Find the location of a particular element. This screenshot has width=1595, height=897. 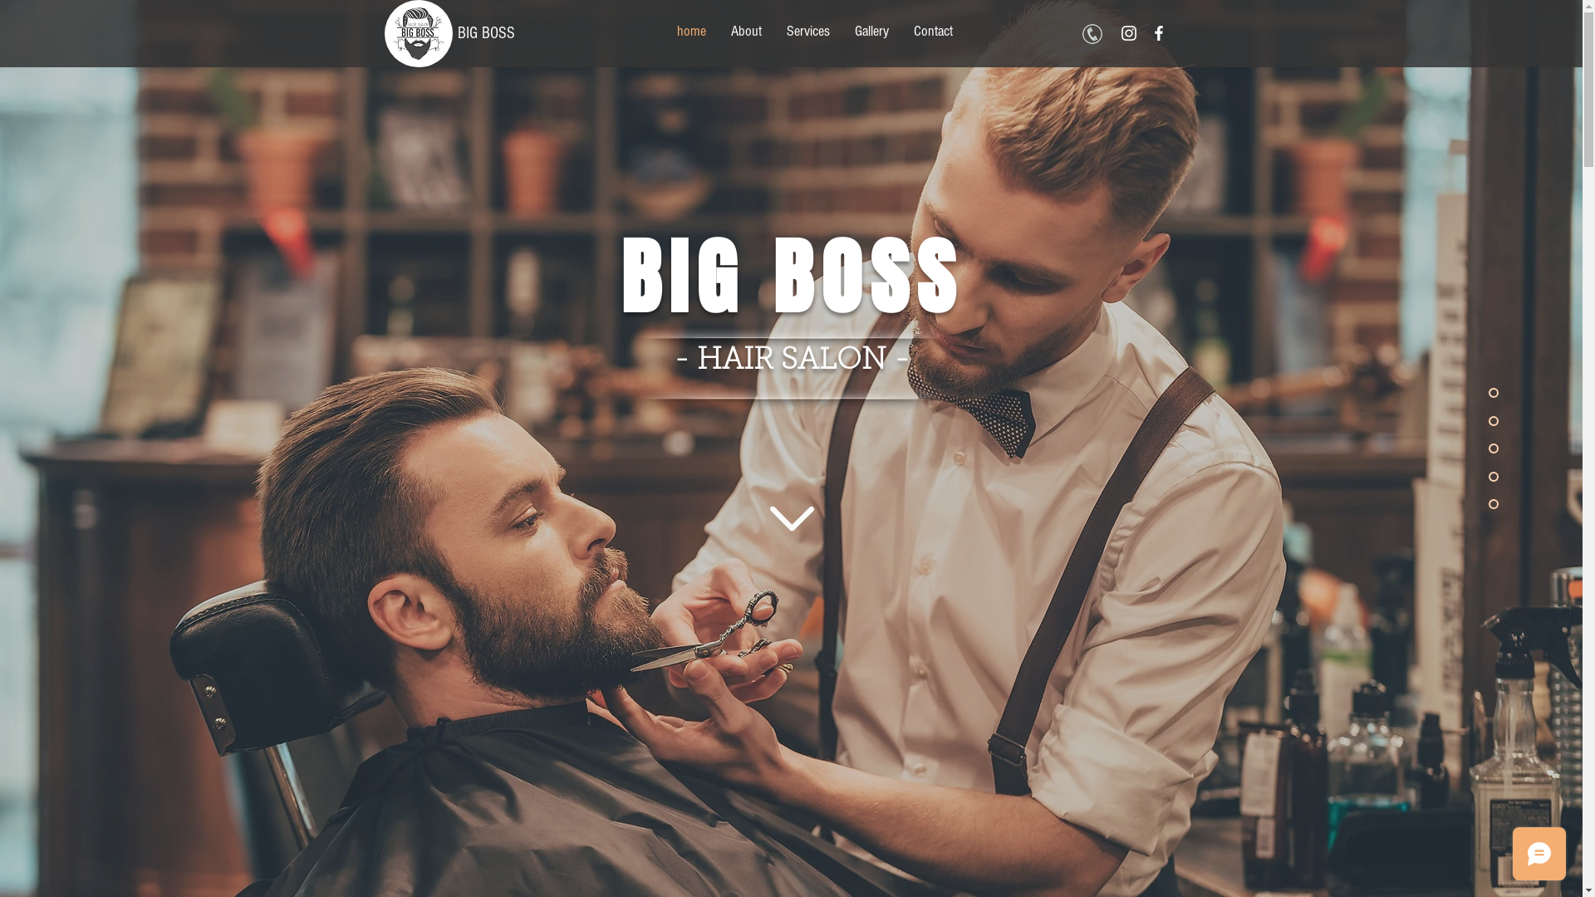

home is located at coordinates (691, 32).